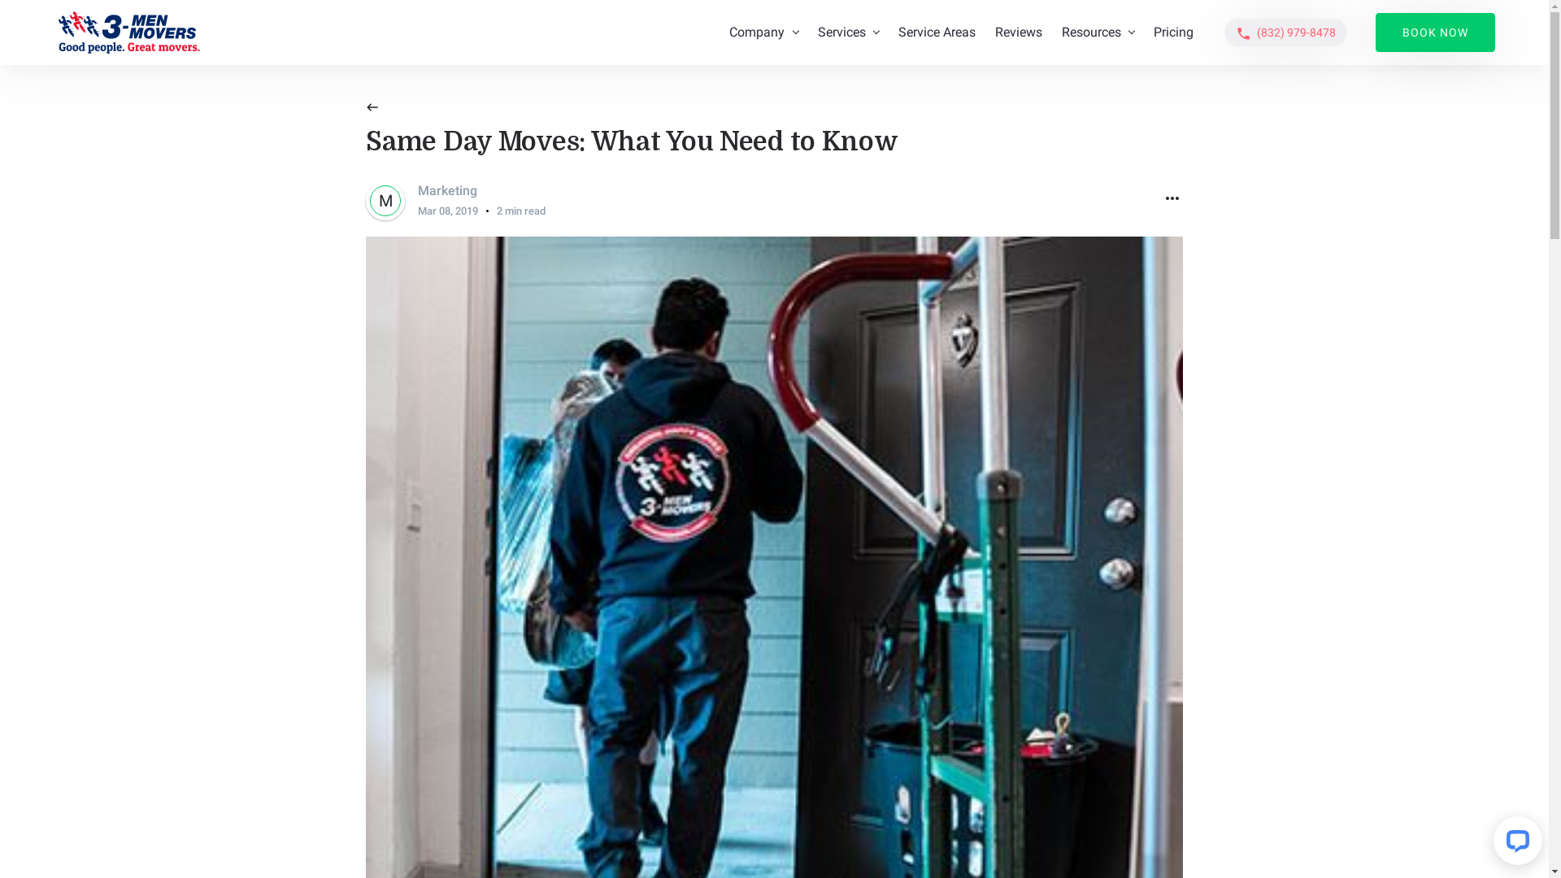  Describe the element at coordinates (937, 33) in the screenshot. I see `Service Areas` at that location.